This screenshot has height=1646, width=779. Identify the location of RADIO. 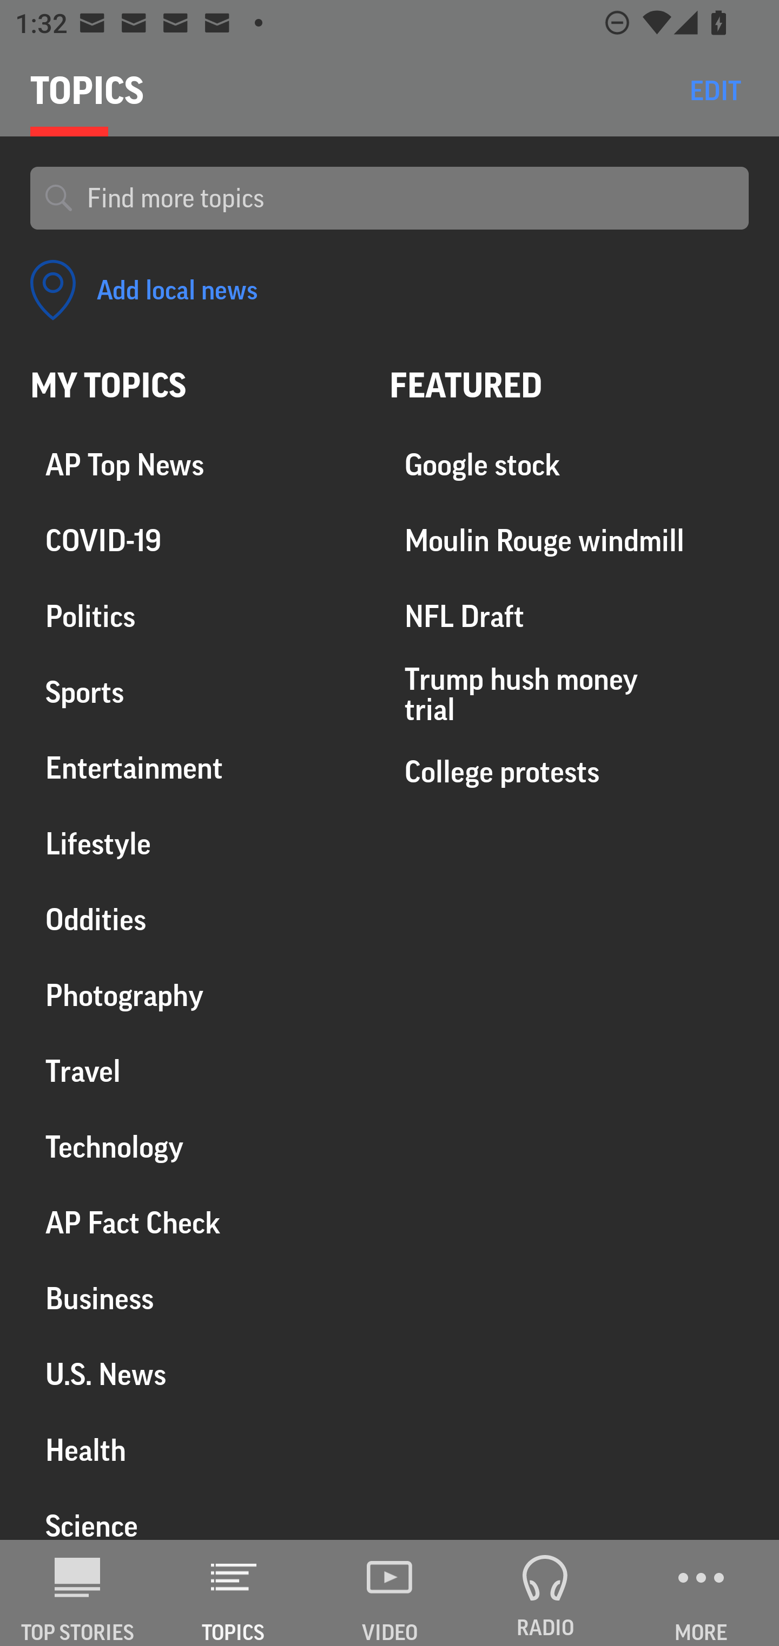
(545, 1593).